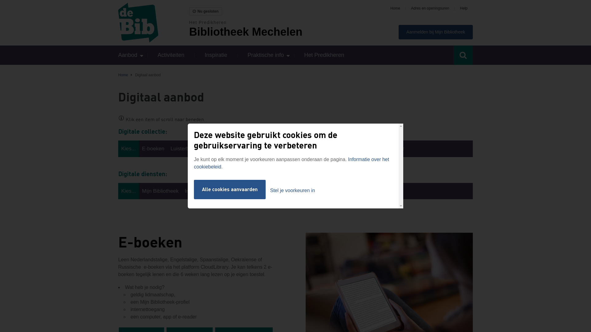  I want to click on Boekenzoeker, so click(324, 191).